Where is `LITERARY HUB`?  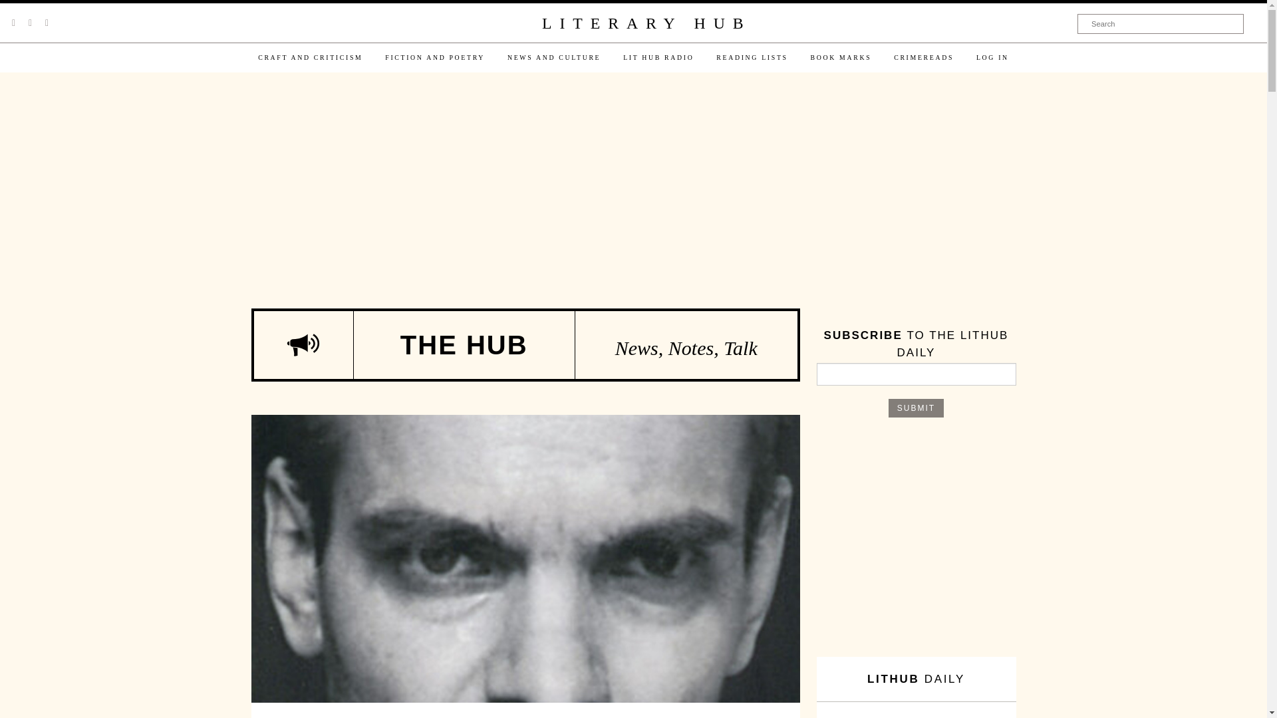
LITERARY HUB is located at coordinates (646, 24).